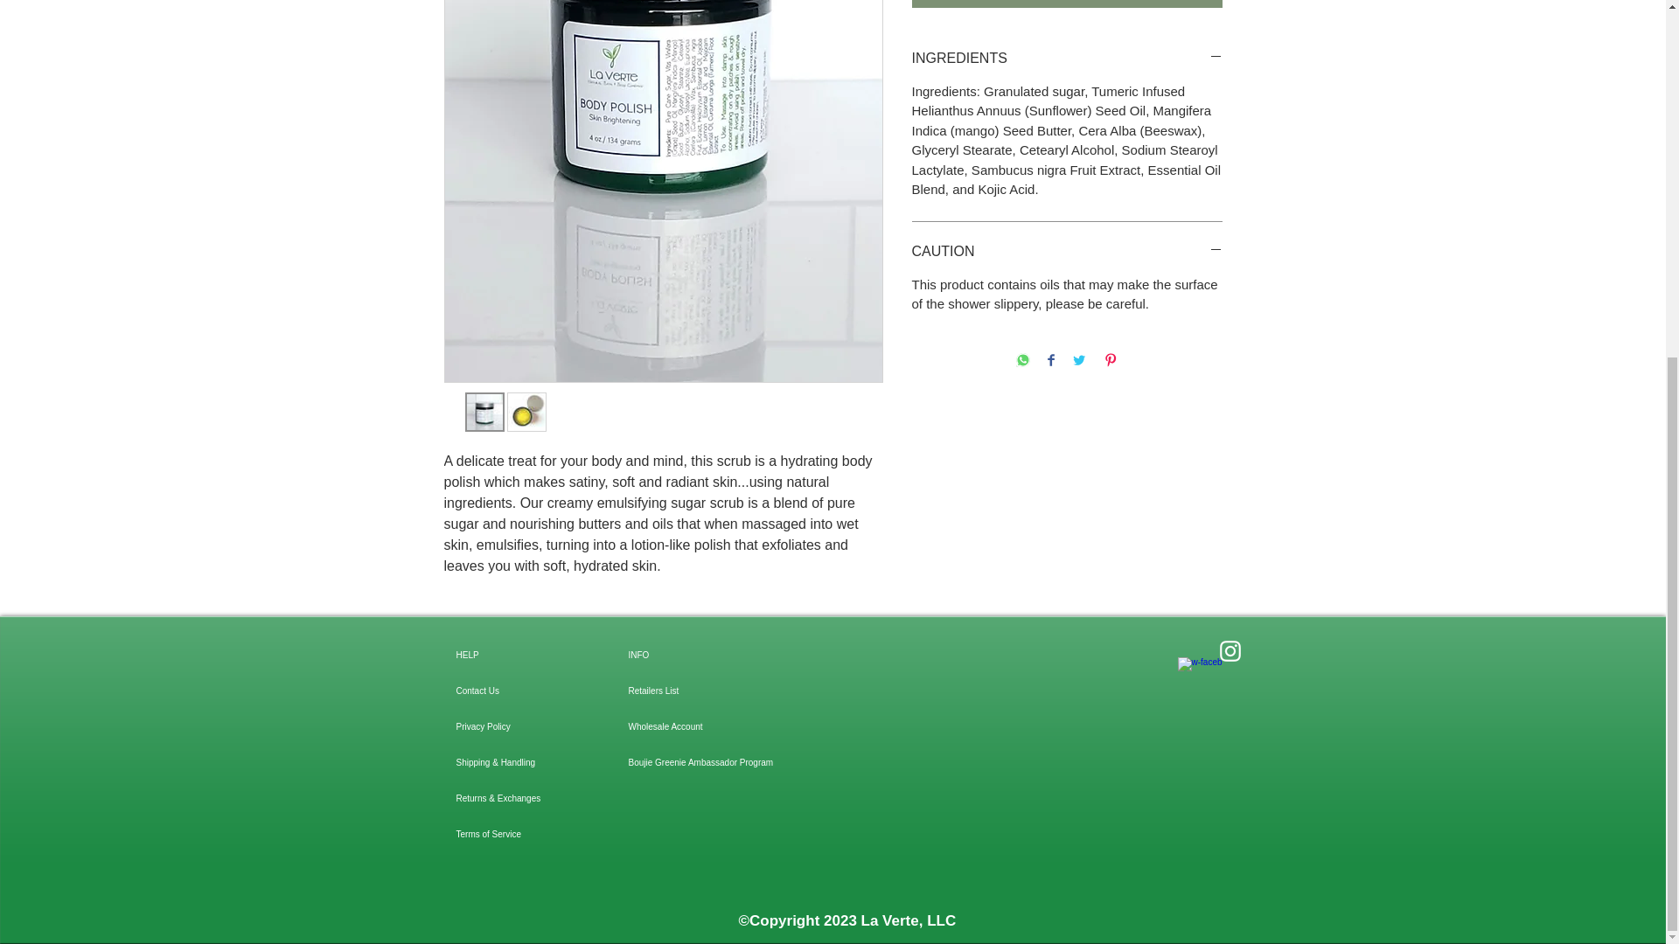  I want to click on Retailers List, so click(689, 691).